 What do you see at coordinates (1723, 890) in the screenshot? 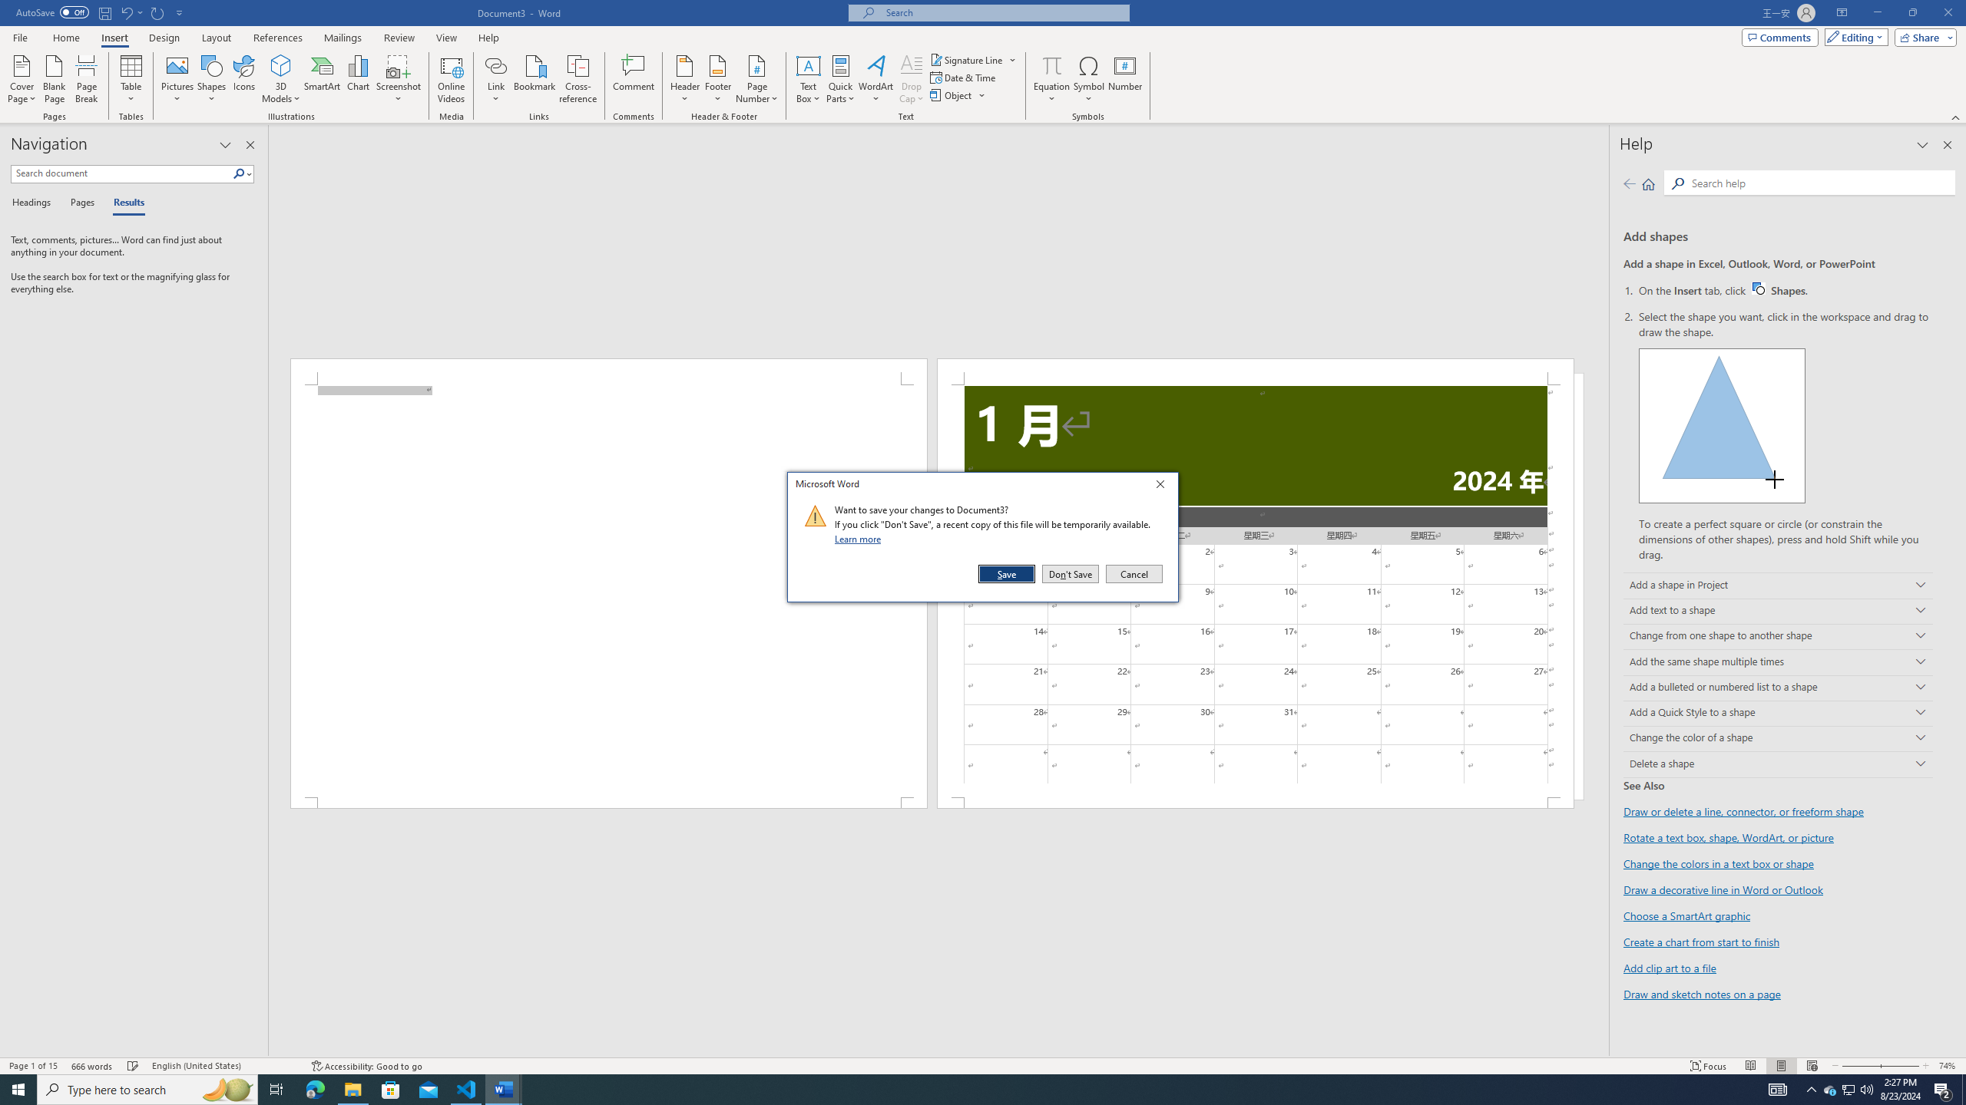
I see `Draw a decorative line in Word or Outlook` at bounding box center [1723, 890].